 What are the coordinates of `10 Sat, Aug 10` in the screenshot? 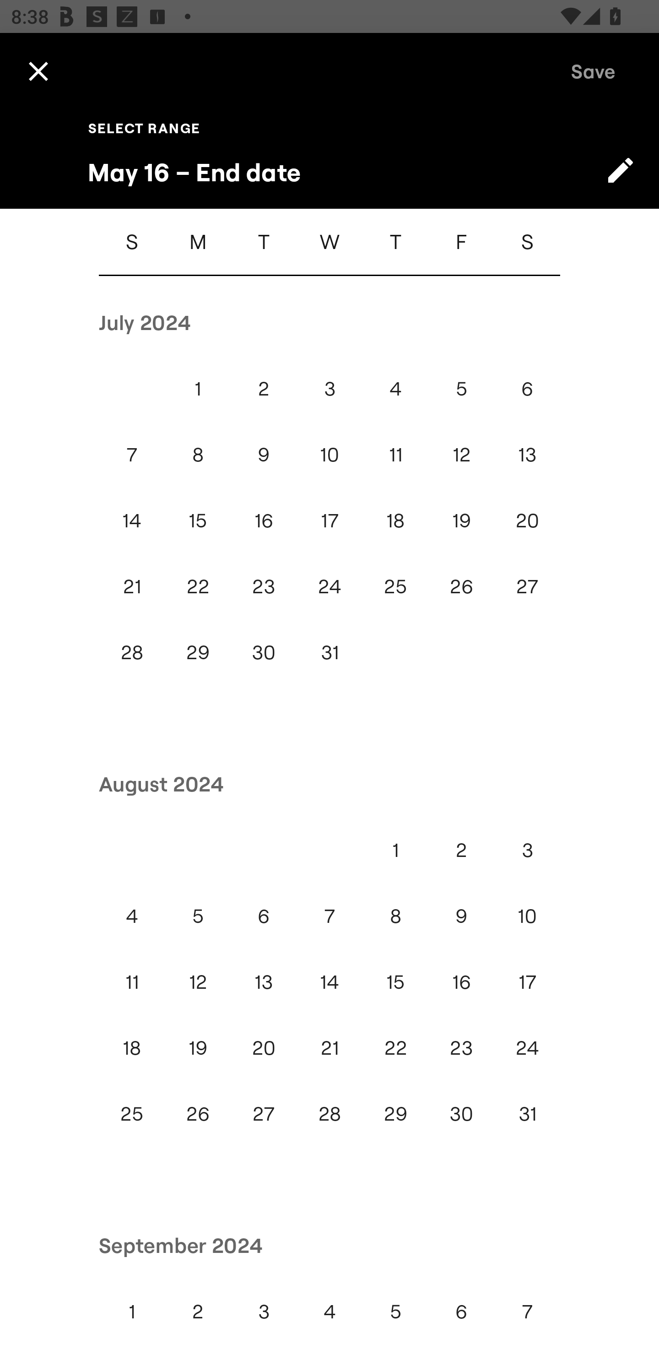 It's located at (527, 916).